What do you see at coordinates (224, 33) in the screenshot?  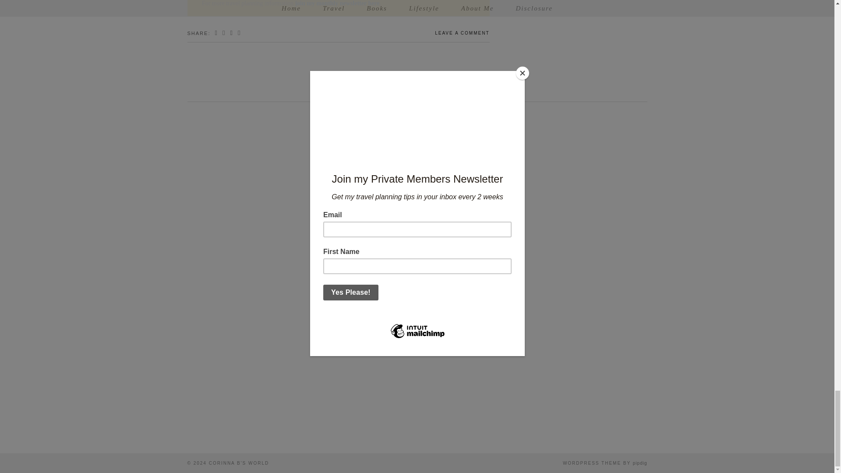 I see `Share on Twitter` at bounding box center [224, 33].